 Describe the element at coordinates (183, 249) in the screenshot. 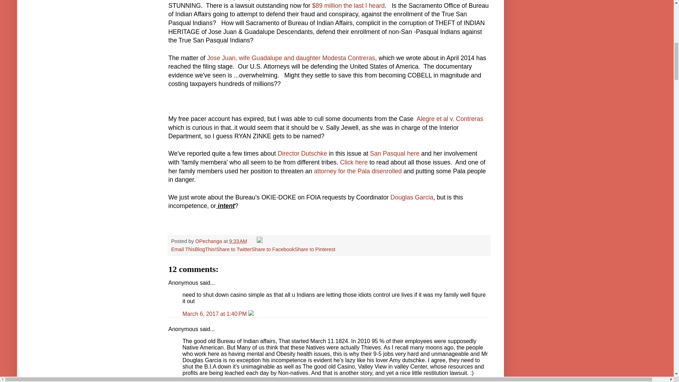

I see `Email This` at that location.